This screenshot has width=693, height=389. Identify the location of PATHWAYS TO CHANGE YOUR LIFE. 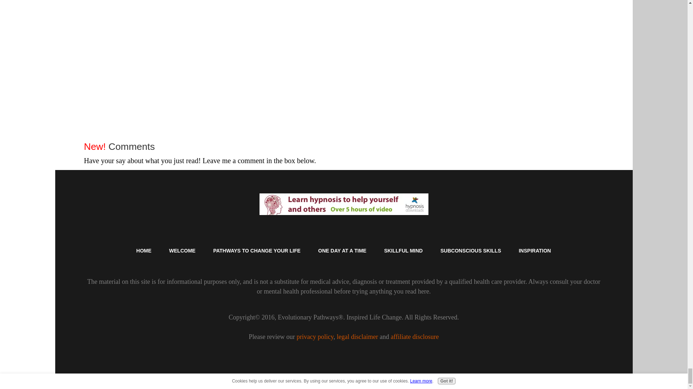
(257, 251).